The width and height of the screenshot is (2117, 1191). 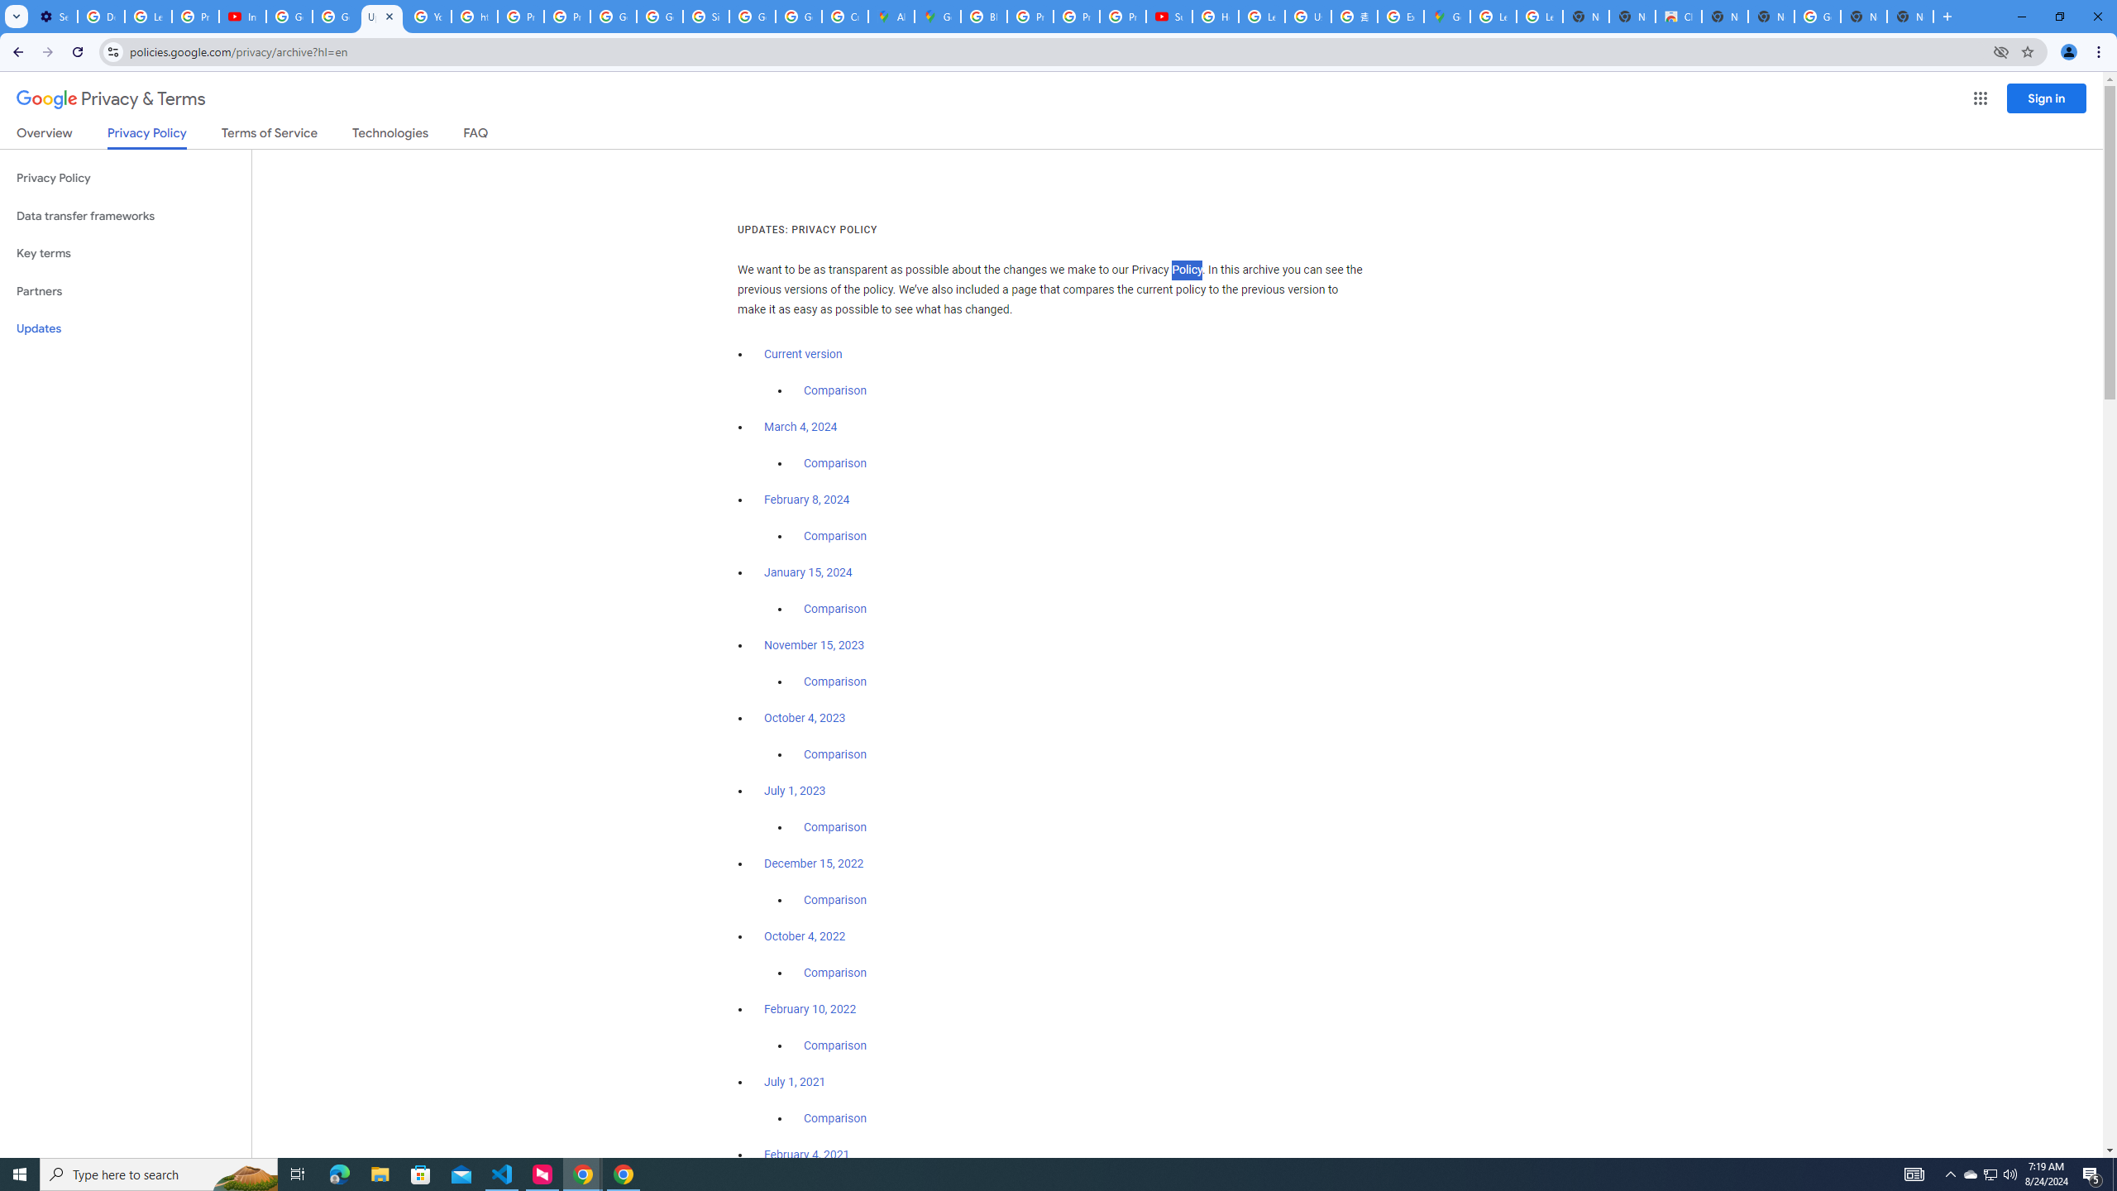 I want to click on Partners, so click(x=126, y=291).